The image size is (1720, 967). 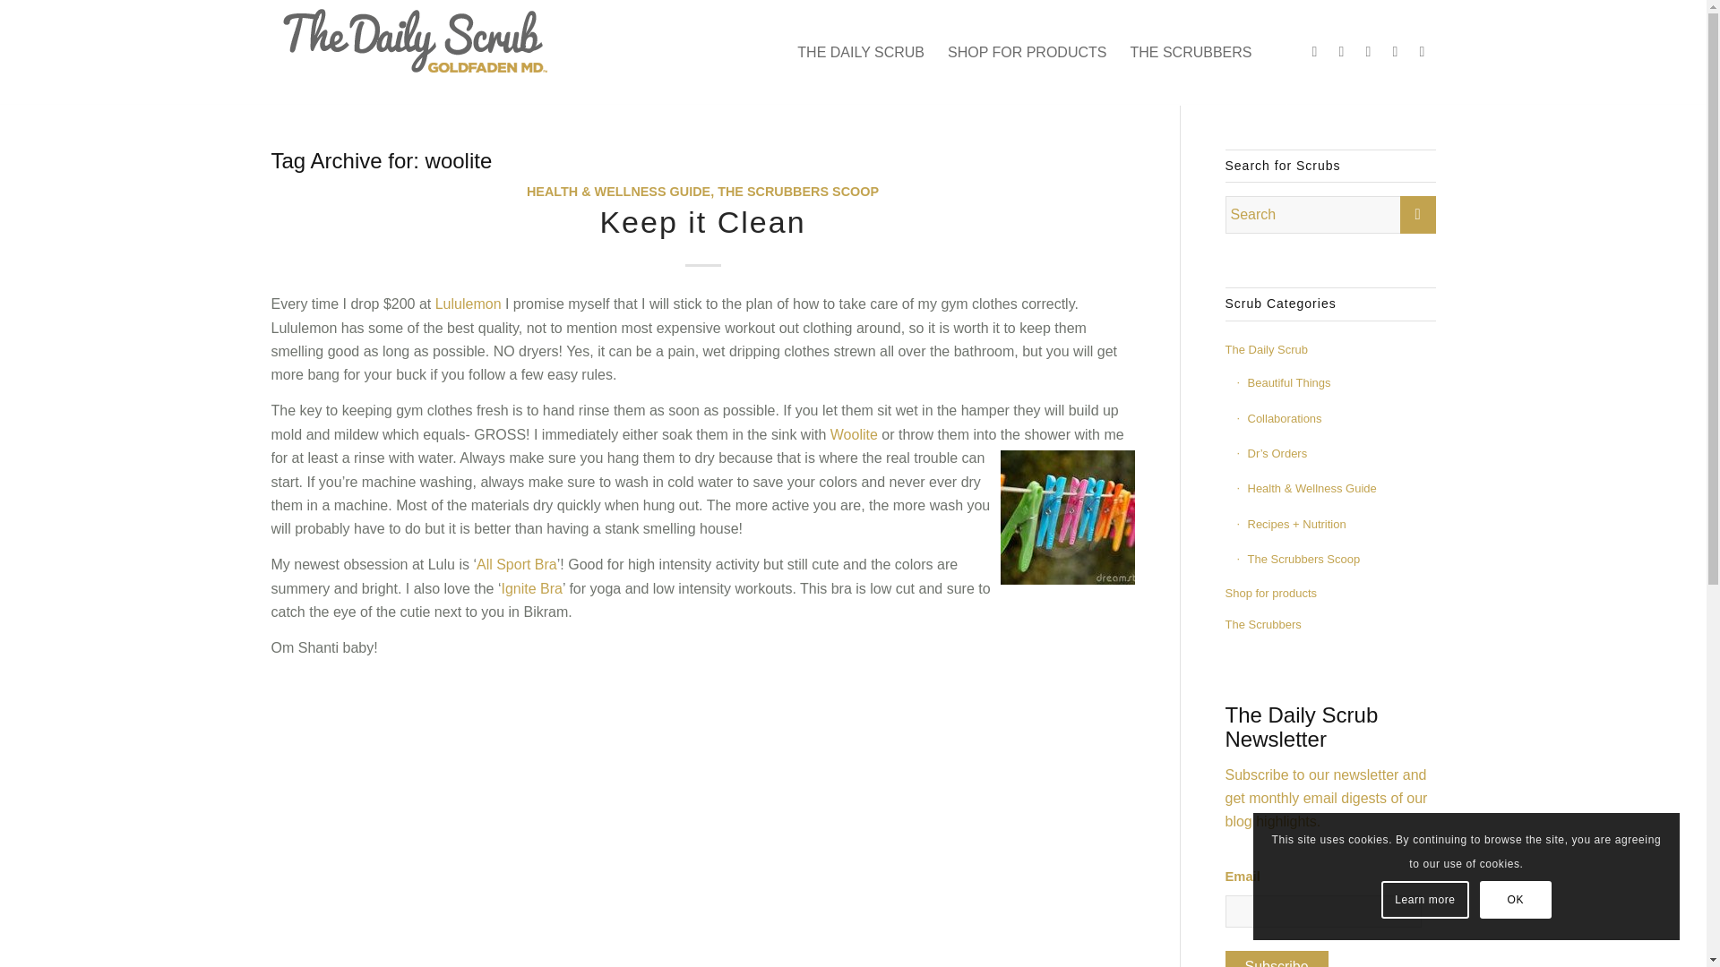 What do you see at coordinates (701, 221) in the screenshot?
I see `Keep it Clean` at bounding box center [701, 221].